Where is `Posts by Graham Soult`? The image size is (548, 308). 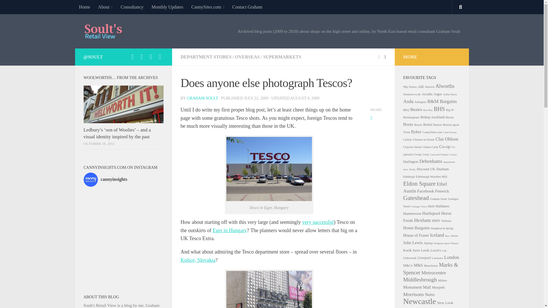 Posts by Graham Soult is located at coordinates (202, 98).